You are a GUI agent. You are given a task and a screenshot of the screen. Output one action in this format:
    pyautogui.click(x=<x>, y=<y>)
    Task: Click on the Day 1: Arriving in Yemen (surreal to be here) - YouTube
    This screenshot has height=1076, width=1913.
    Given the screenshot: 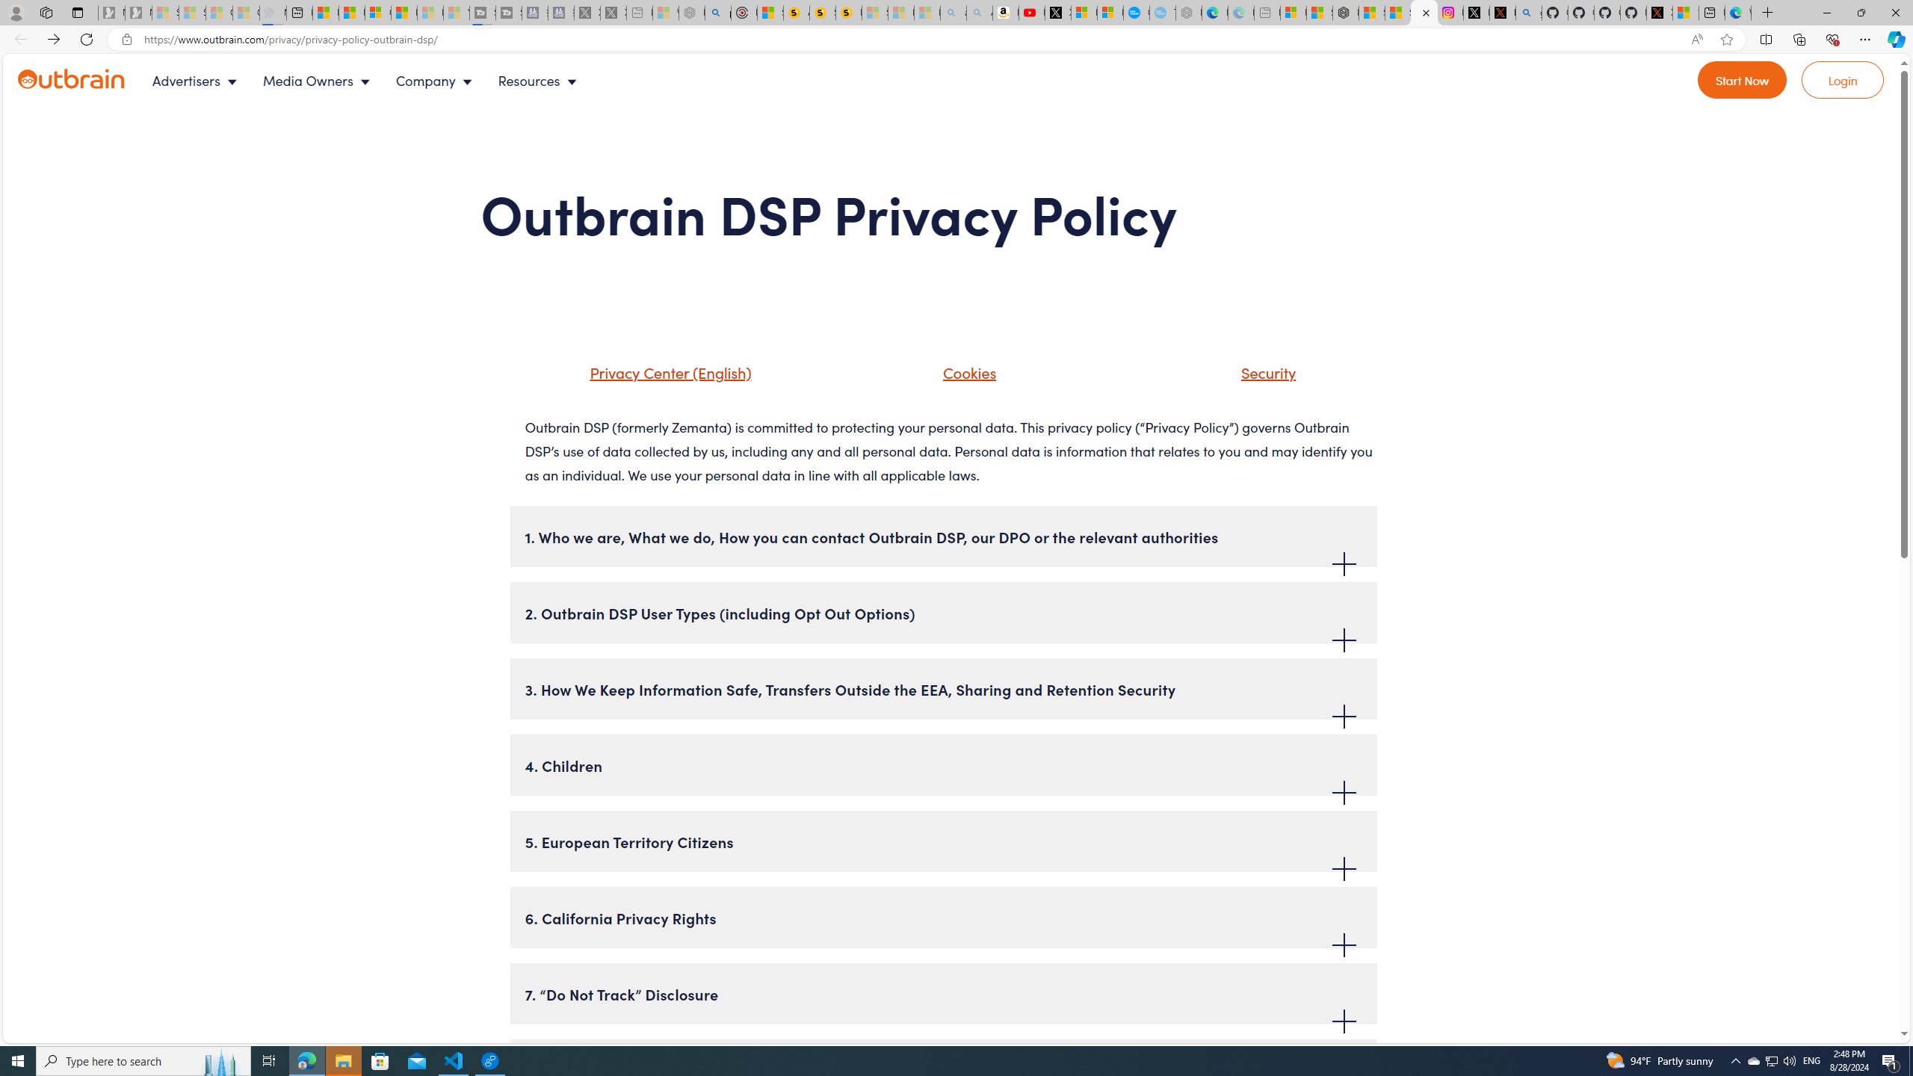 What is the action you would take?
    pyautogui.click(x=1032, y=13)
    